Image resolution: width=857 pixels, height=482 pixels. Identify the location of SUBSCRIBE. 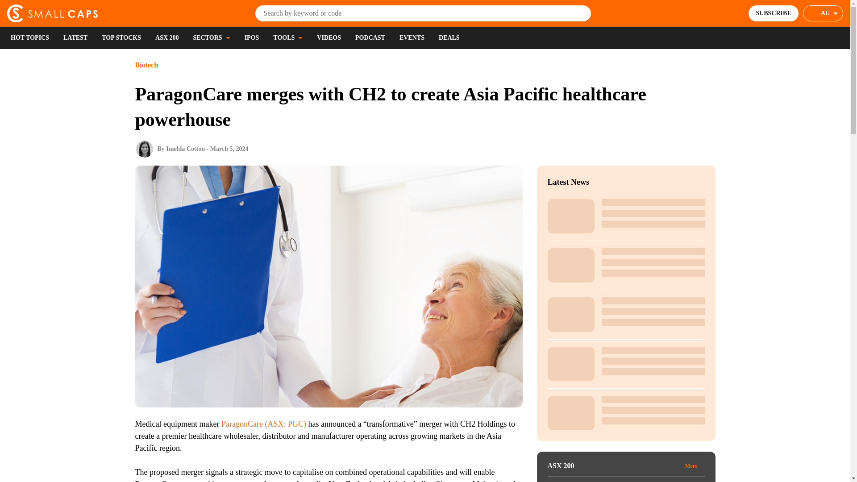
(773, 13).